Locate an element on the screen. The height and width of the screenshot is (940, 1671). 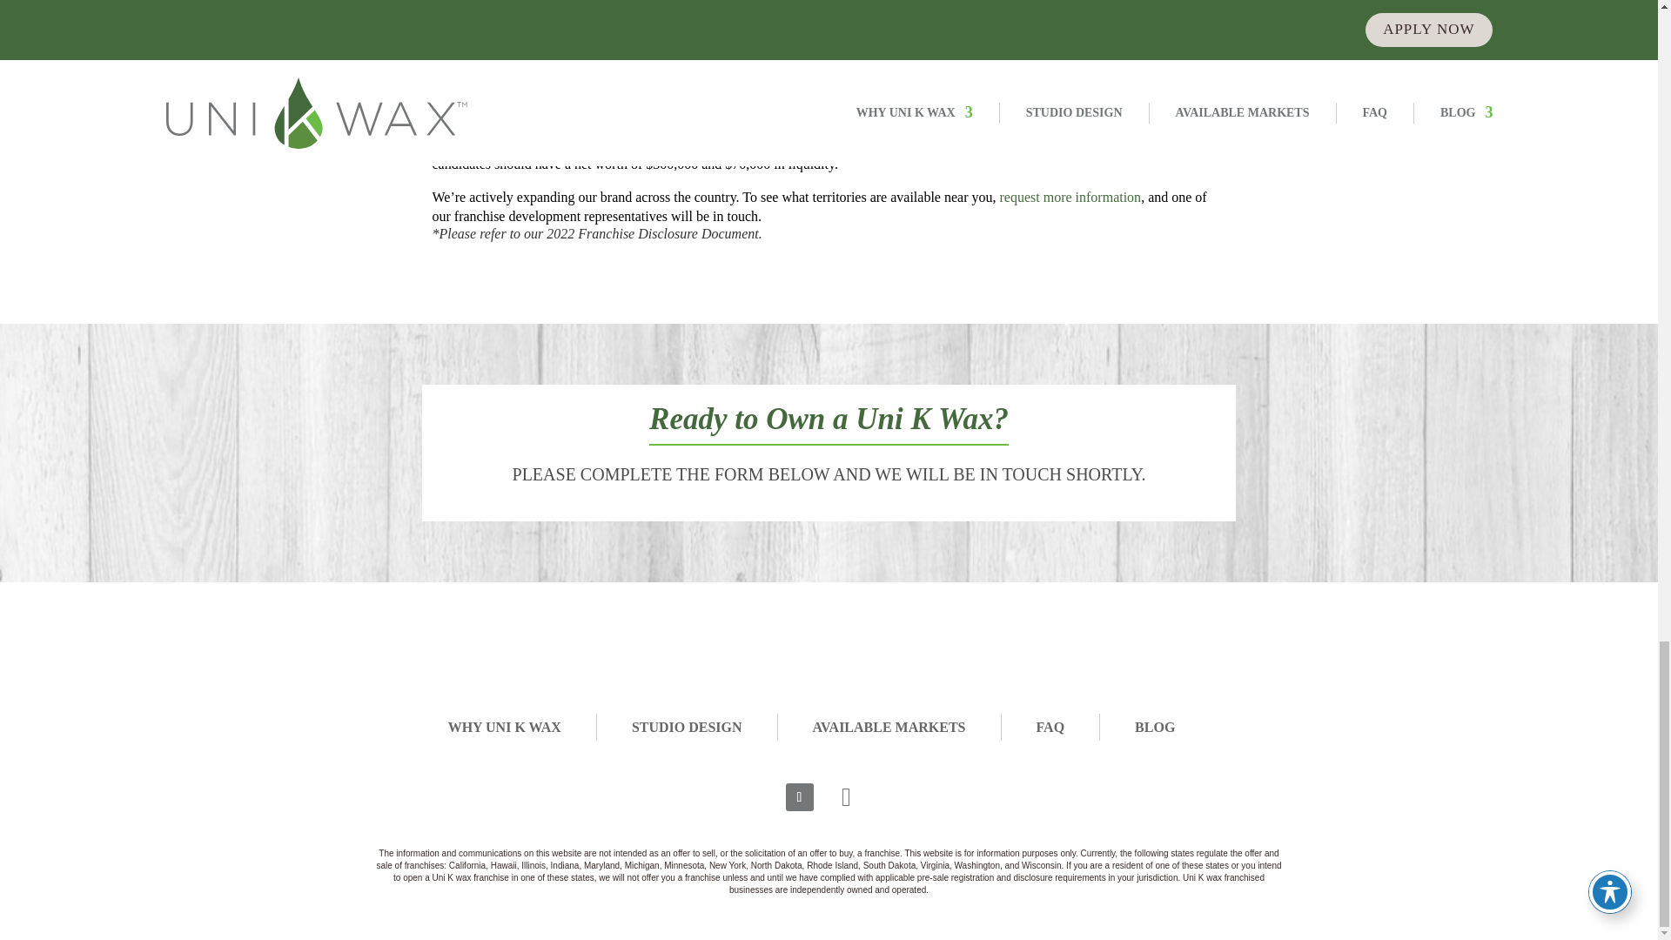
STUDIO DESIGN is located at coordinates (686, 726).